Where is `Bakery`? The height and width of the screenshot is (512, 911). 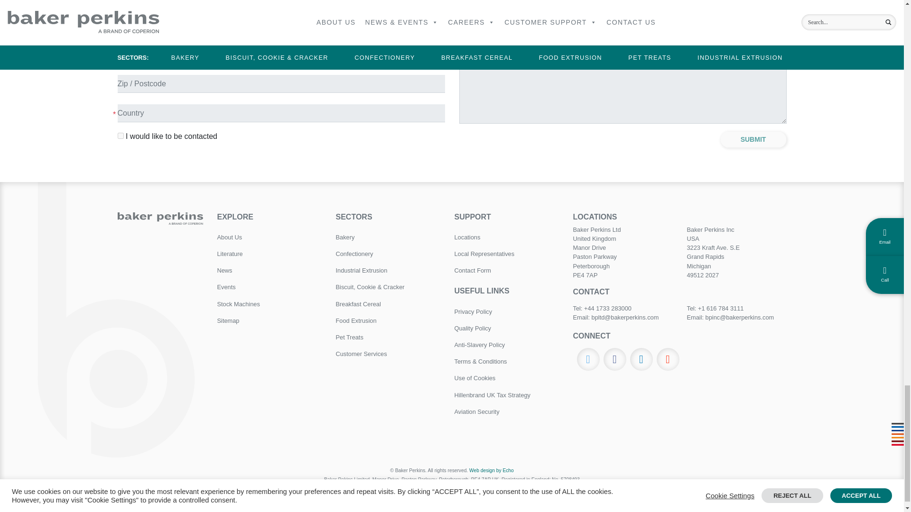 Bakery is located at coordinates (388, 237).